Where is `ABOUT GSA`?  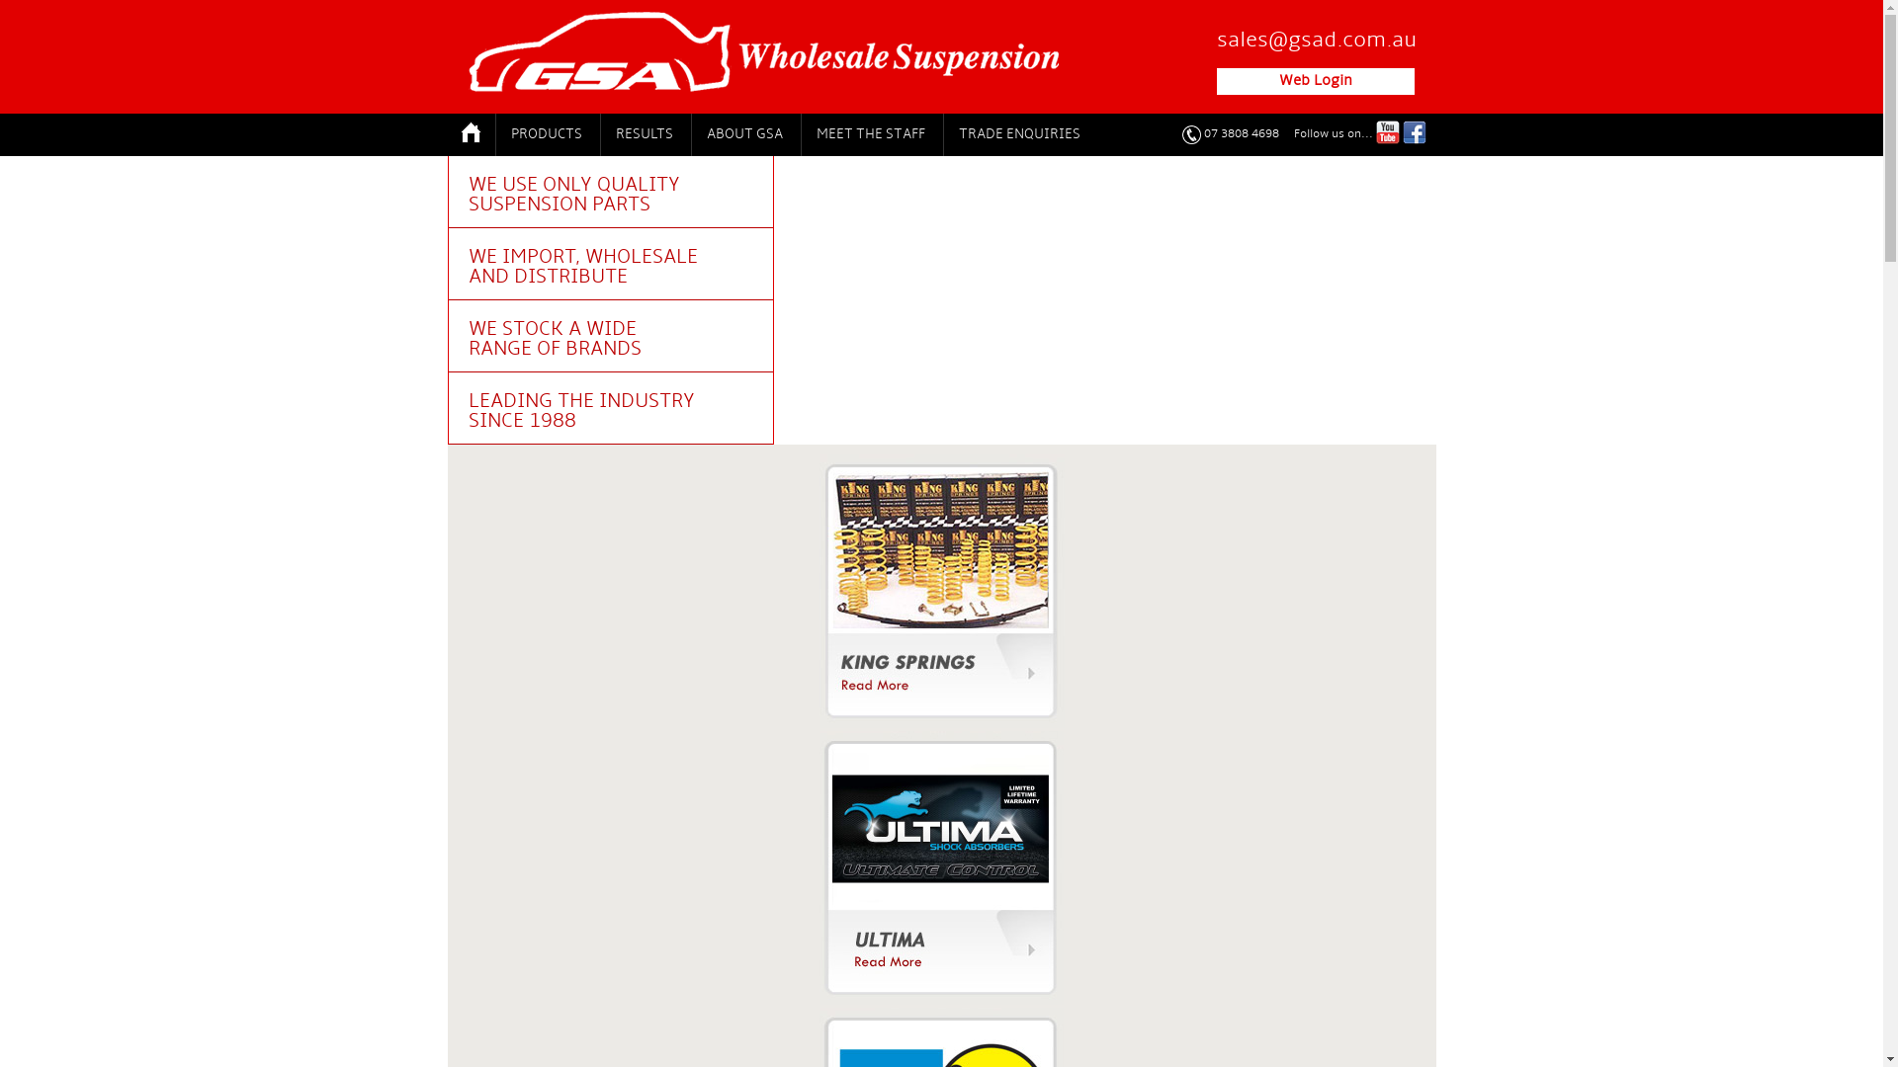
ABOUT GSA is located at coordinates (743, 134).